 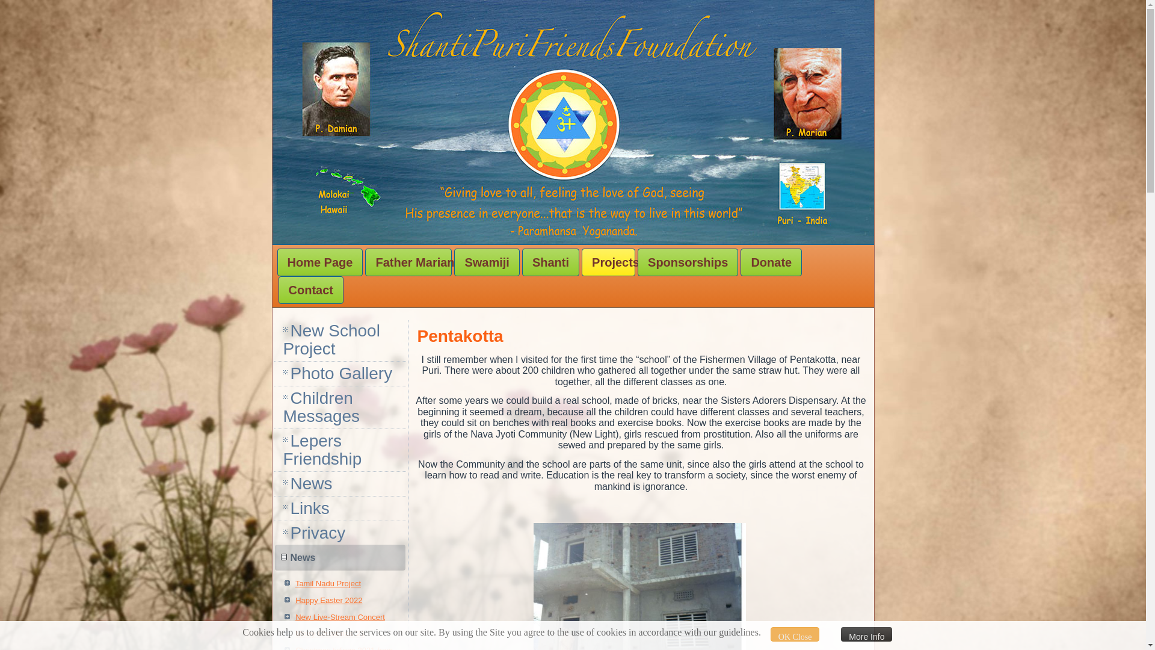 I want to click on Donate, so click(x=771, y=262).